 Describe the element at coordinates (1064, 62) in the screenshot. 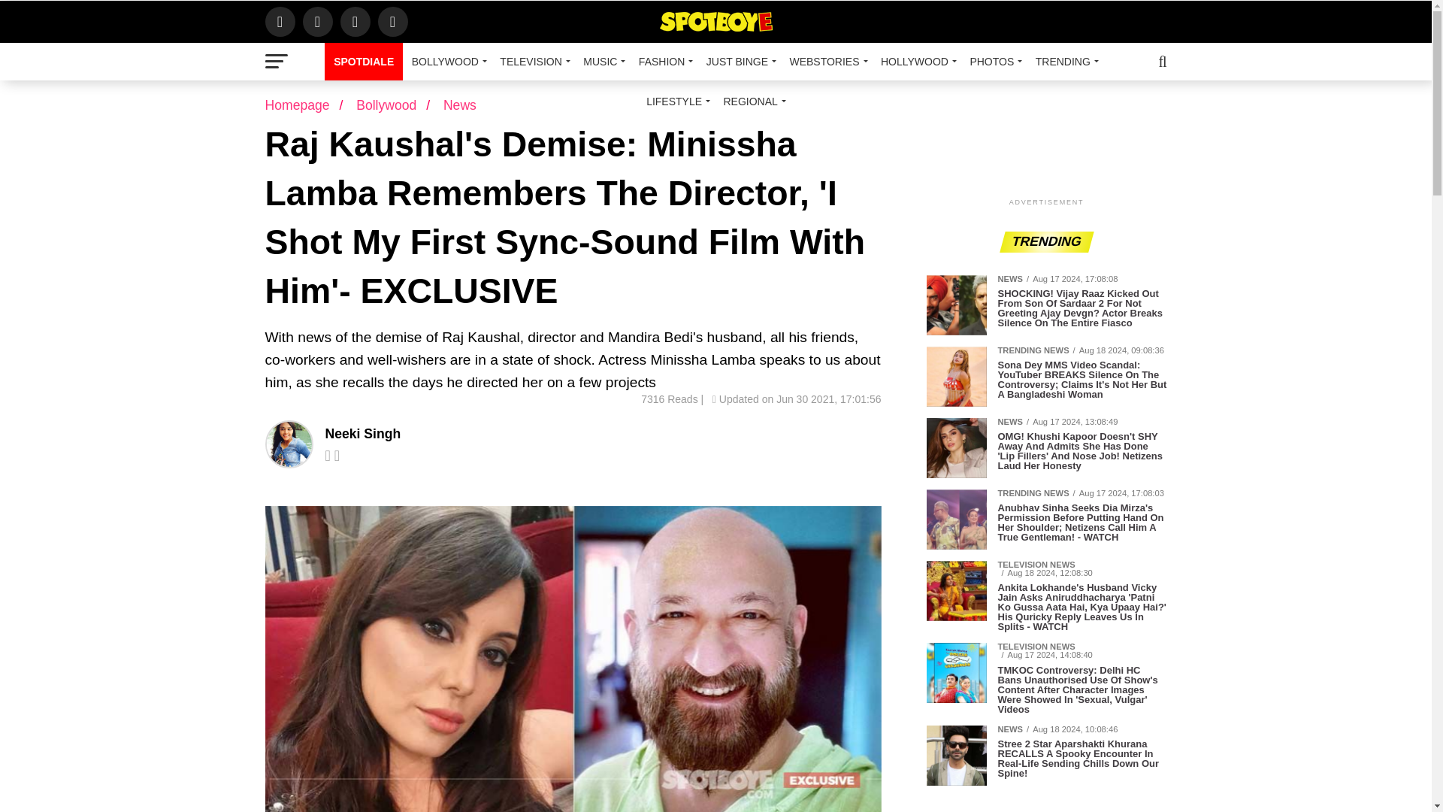

I see `TRENDING` at that location.